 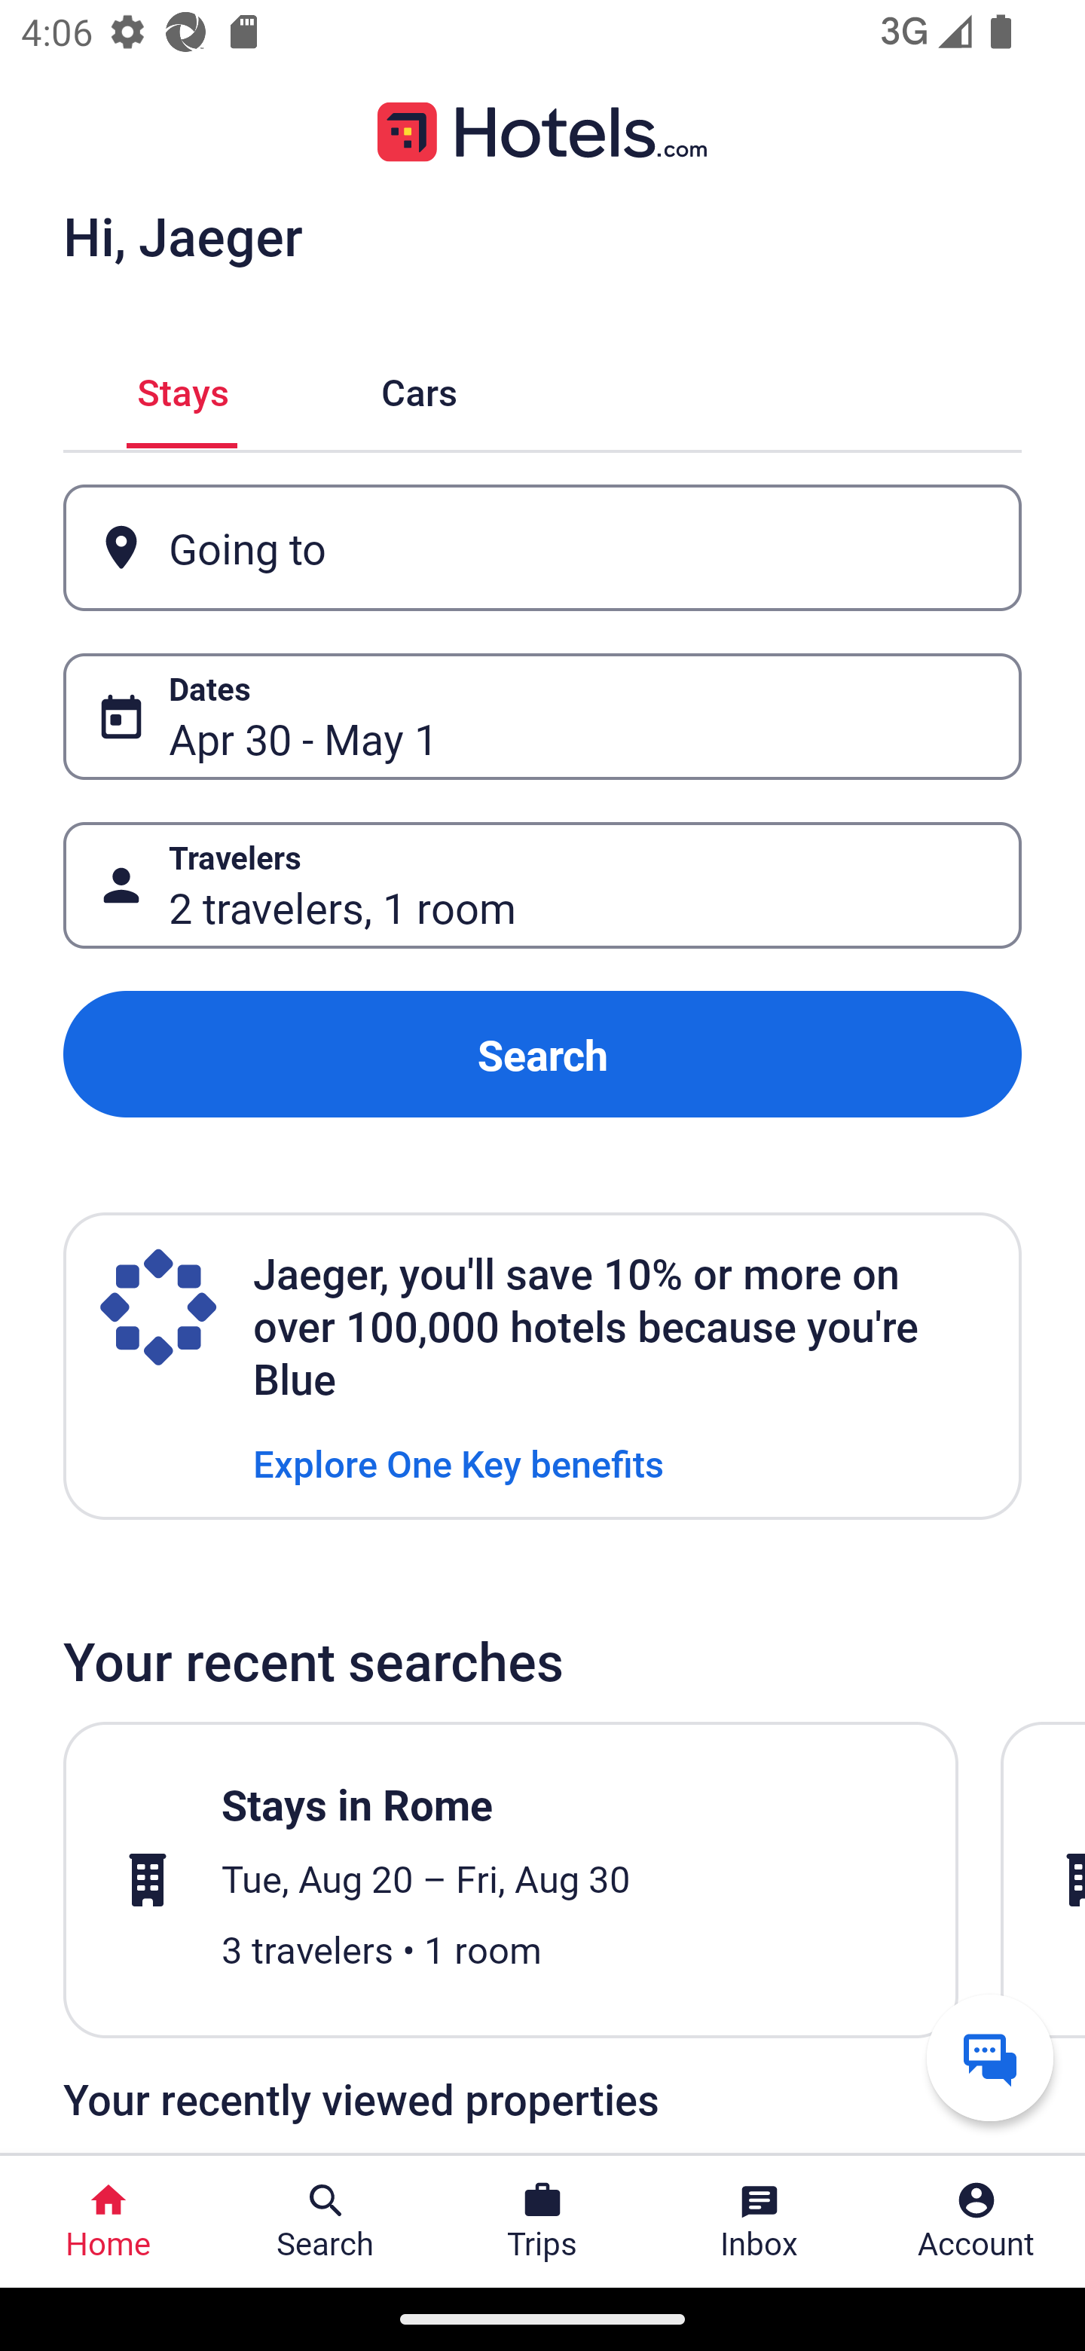 I want to click on Search Search Button, so click(x=325, y=2221).